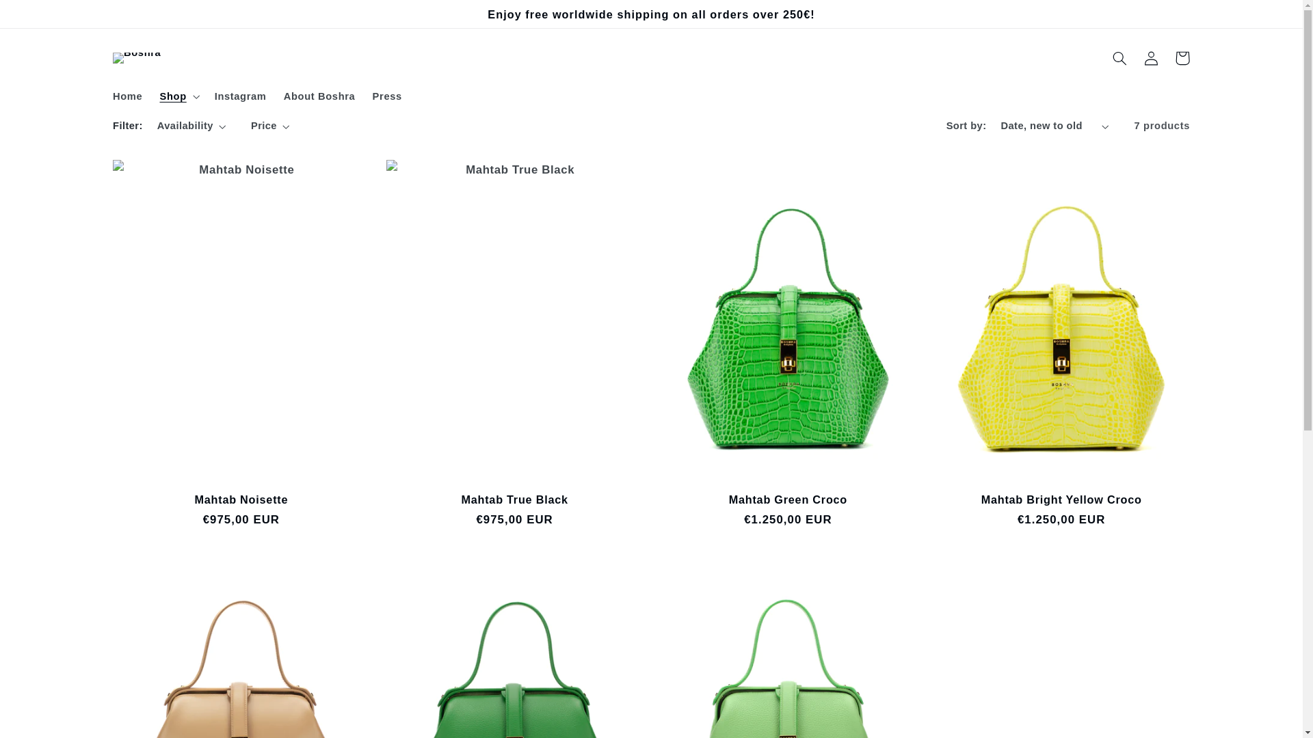 The width and height of the screenshot is (1313, 738). I want to click on Mahtab Bright Yellow Croco, so click(1061, 500).